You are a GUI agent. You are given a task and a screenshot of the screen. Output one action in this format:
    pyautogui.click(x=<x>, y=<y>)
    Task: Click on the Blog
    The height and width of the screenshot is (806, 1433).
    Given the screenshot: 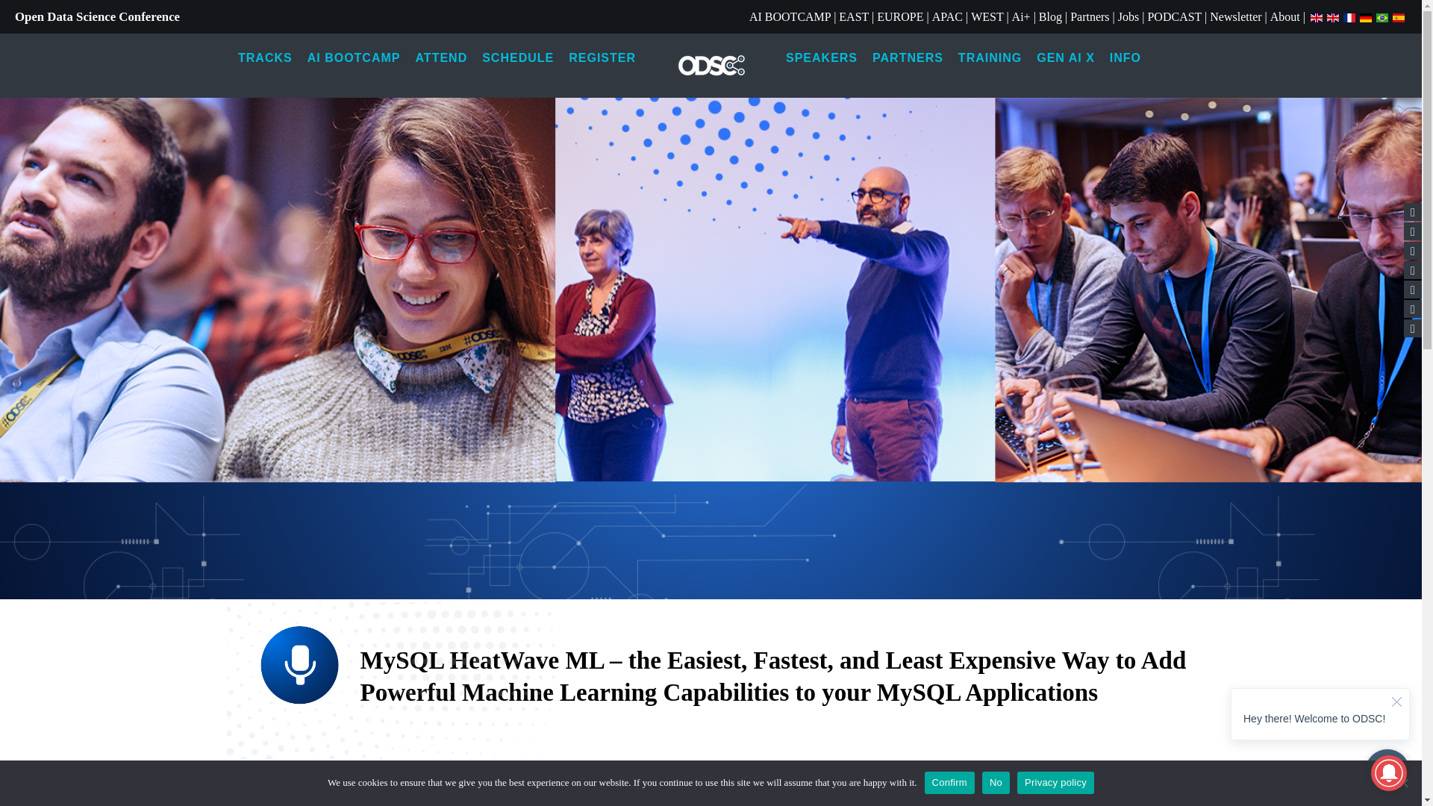 What is the action you would take?
    pyautogui.click(x=1050, y=16)
    